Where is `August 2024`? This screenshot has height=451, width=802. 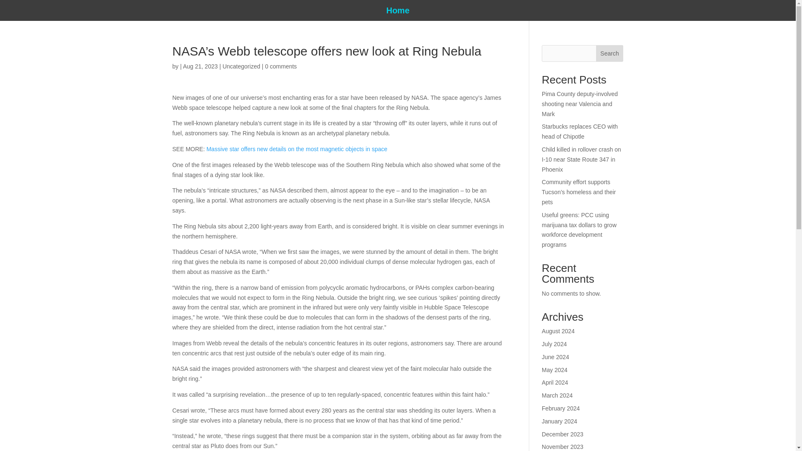 August 2024 is located at coordinates (558, 331).